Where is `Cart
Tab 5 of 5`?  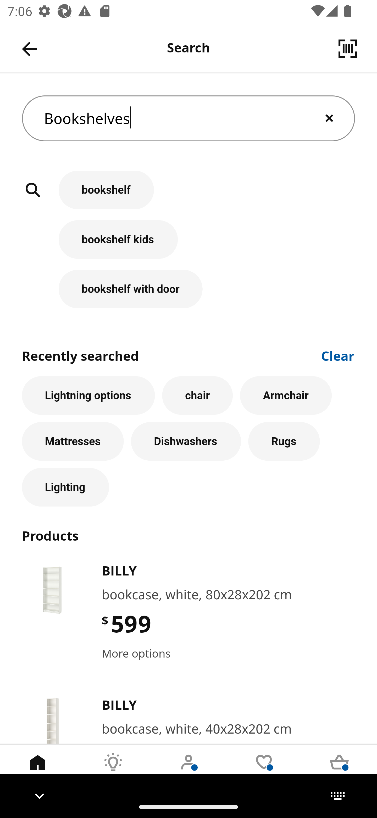 Cart
Tab 5 of 5 is located at coordinates (339, 770).